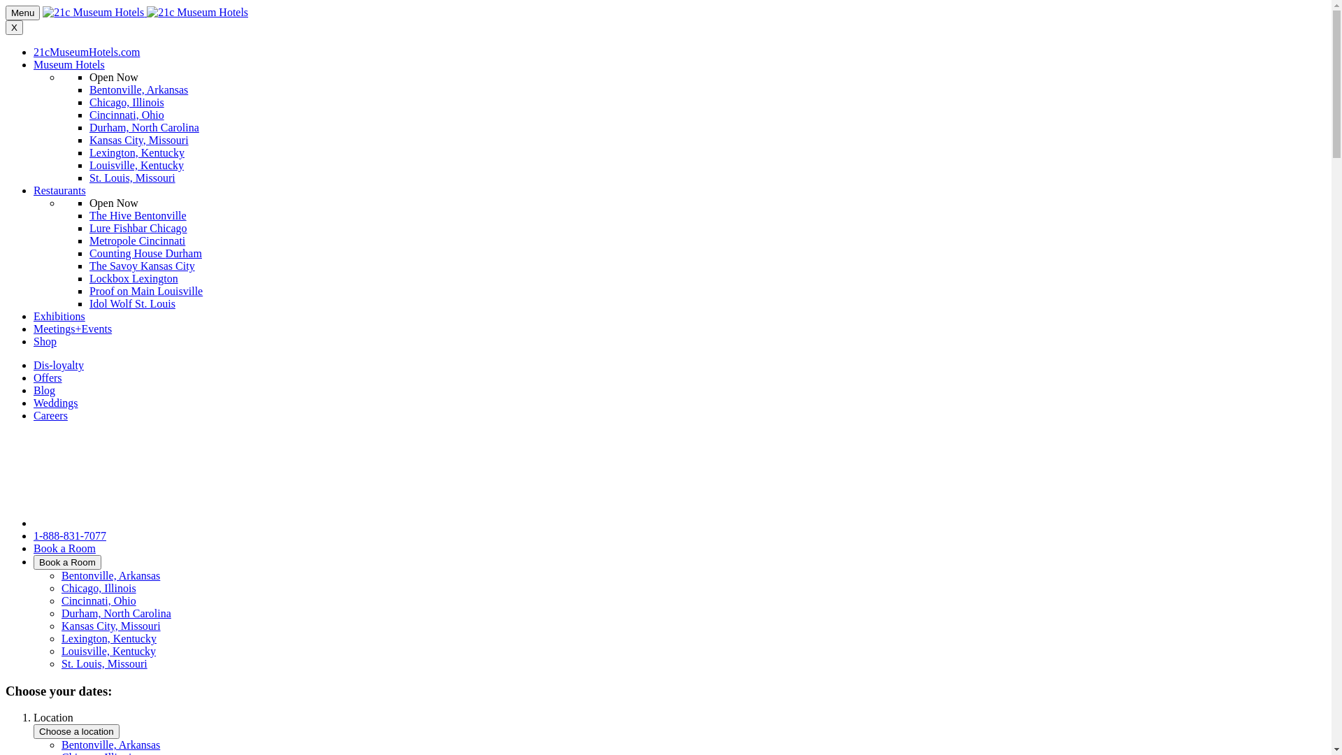 This screenshot has width=1342, height=755. I want to click on Lexington, Kentucky, so click(109, 638).